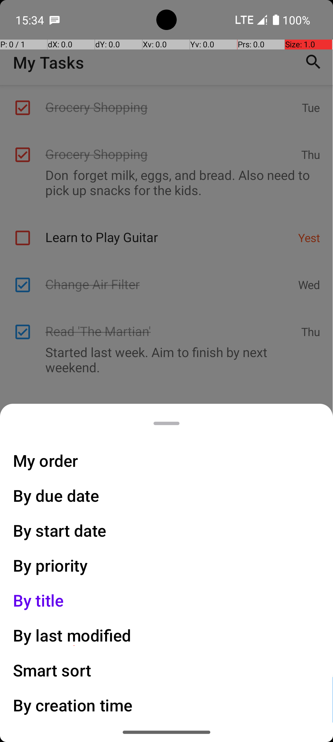 The image size is (333, 742). Describe the element at coordinates (60, 531) in the screenshot. I see `By start date` at that location.